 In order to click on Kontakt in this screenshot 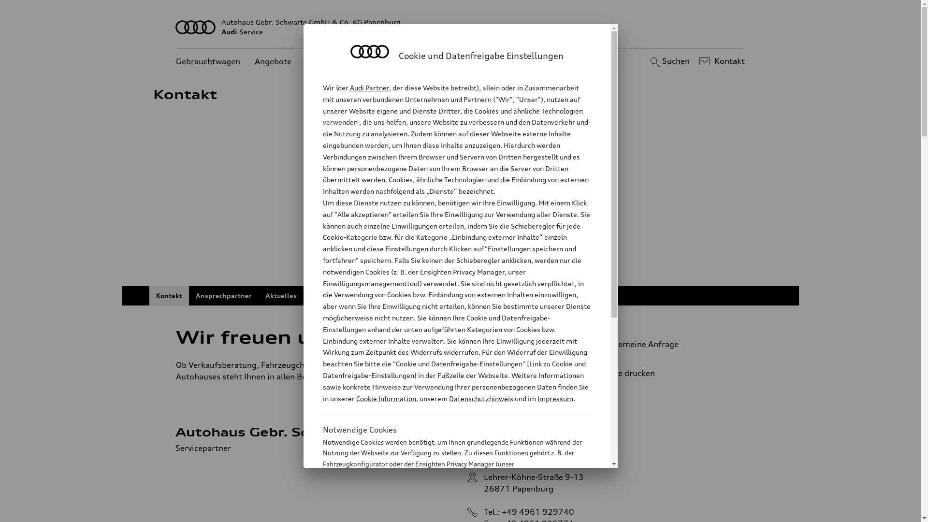, I will do `click(721, 61)`.